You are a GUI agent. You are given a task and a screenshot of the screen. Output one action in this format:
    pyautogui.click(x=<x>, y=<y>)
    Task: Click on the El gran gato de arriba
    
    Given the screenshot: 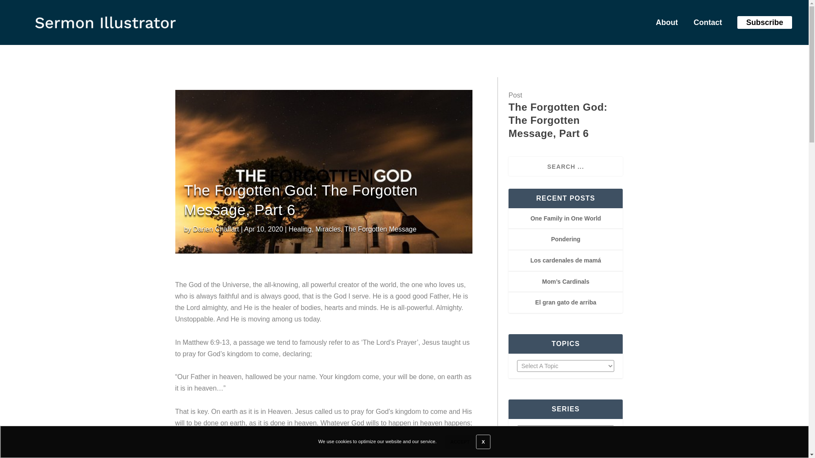 What is the action you would take?
    pyautogui.click(x=566, y=302)
    